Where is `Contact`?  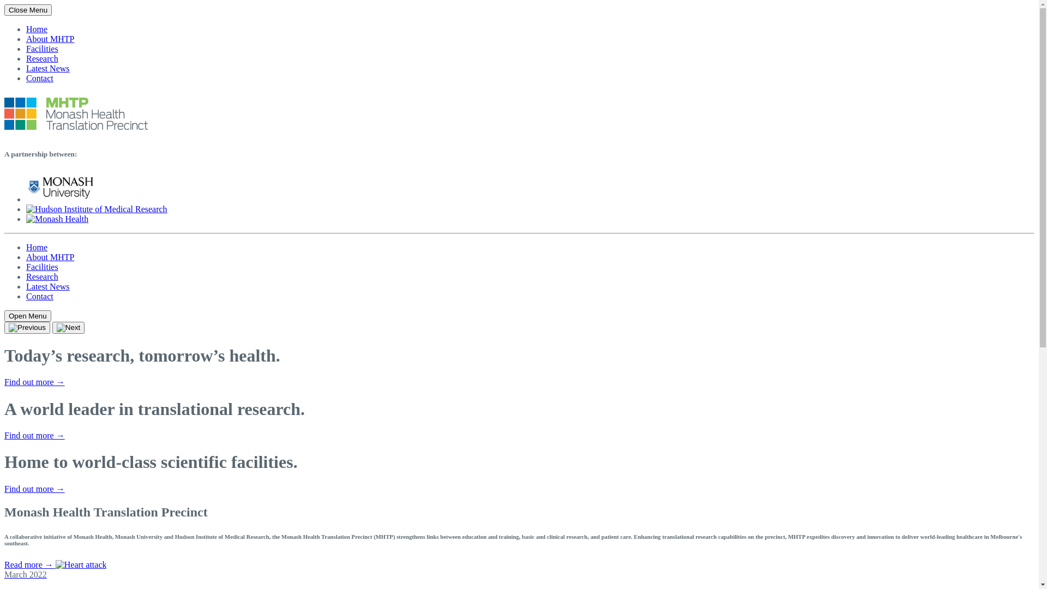
Contact is located at coordinates (40, 297).